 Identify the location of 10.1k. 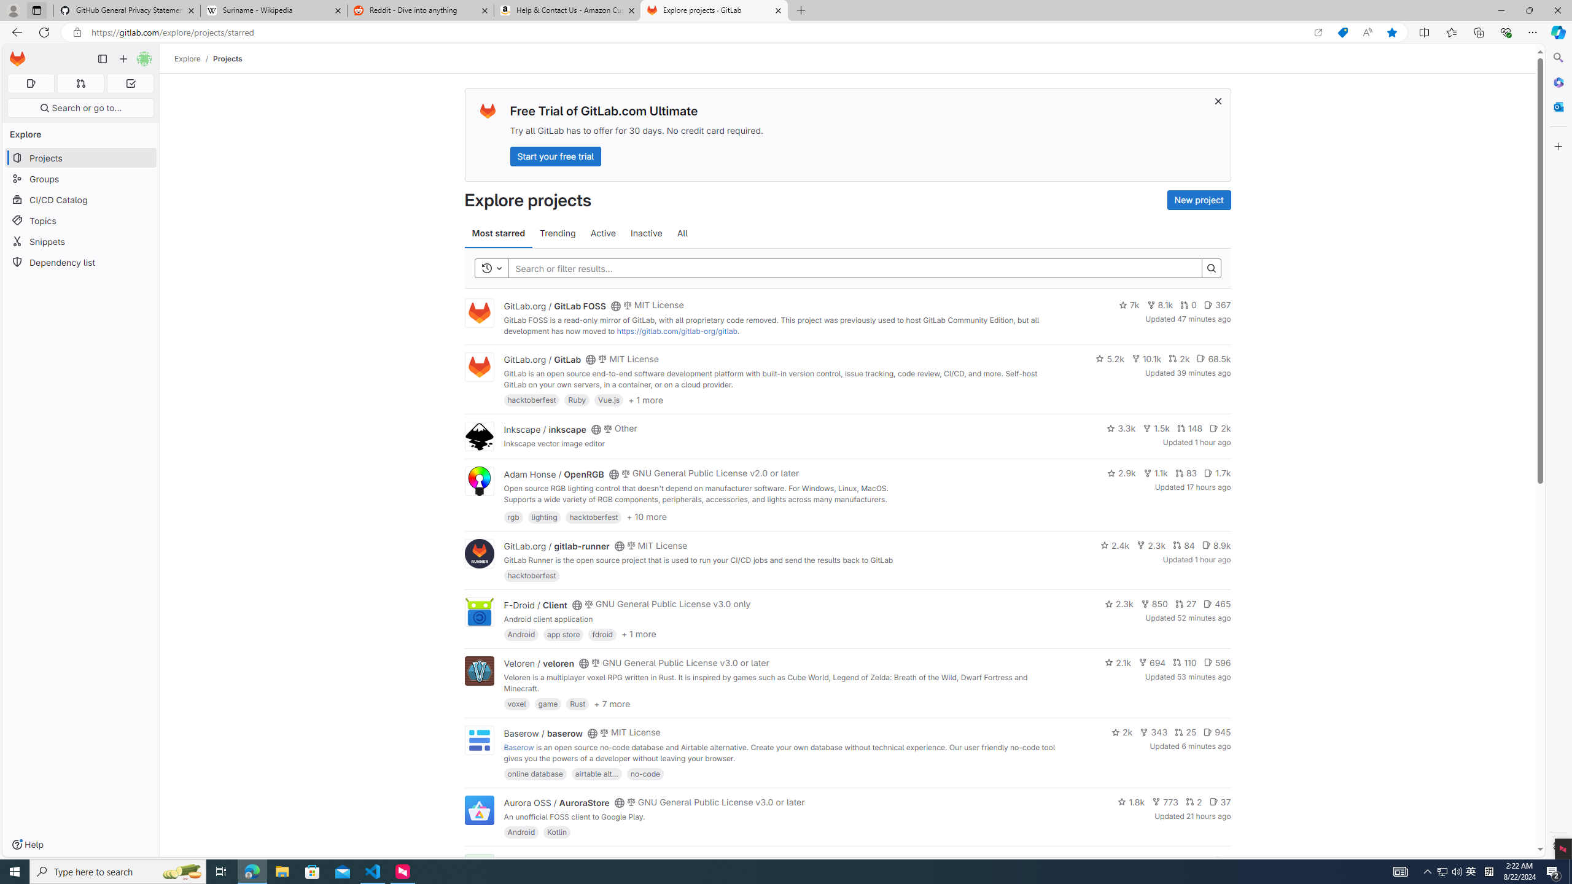
(1146, 359).